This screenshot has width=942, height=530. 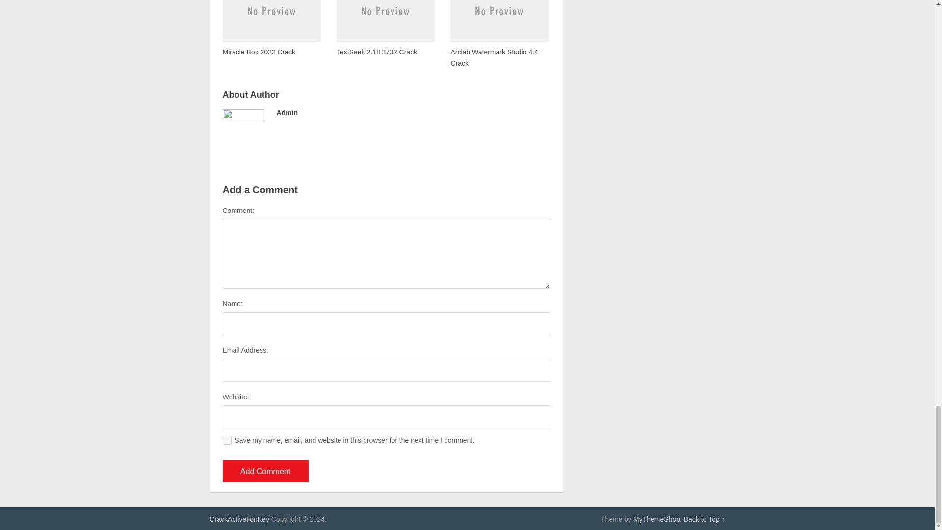 I want to click on TextSeek 2.18.3732 Crack, so click(x=385, y=28).